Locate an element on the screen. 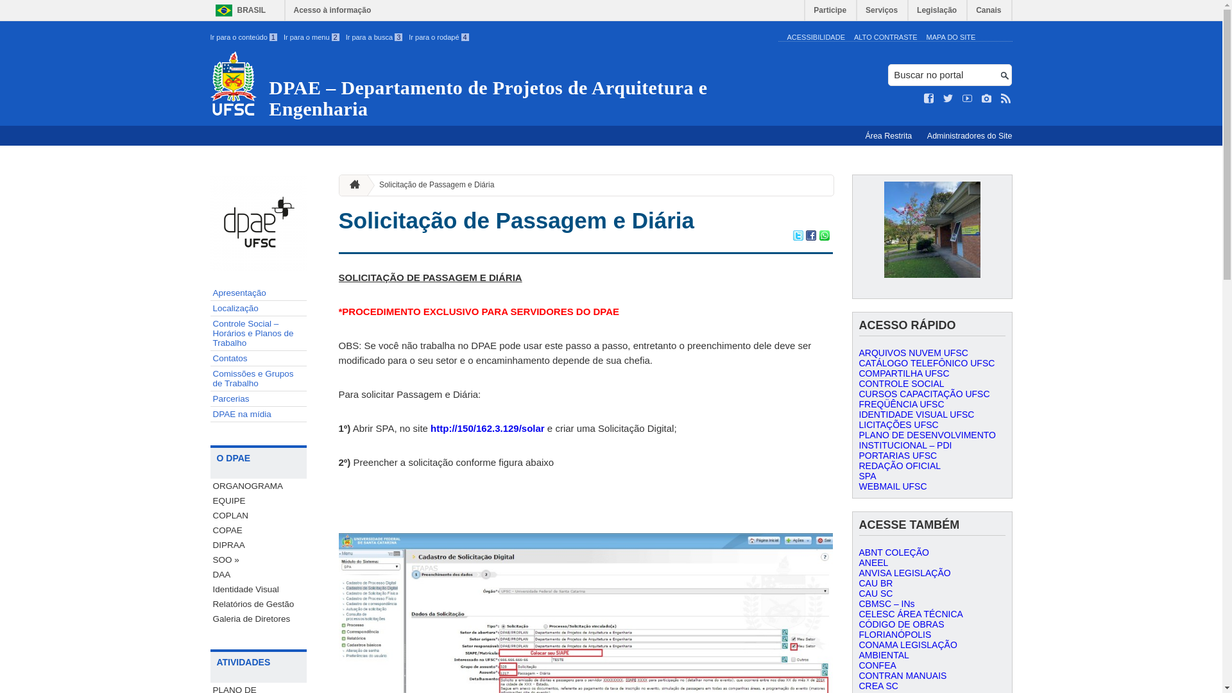  CAU BR is located at coordinates (875, 583).